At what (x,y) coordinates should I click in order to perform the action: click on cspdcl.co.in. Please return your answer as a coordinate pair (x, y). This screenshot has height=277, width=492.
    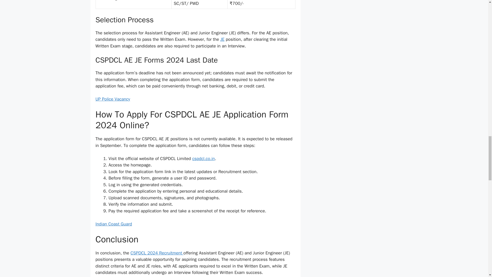
    Looking at the image, I should click on (203, 159).